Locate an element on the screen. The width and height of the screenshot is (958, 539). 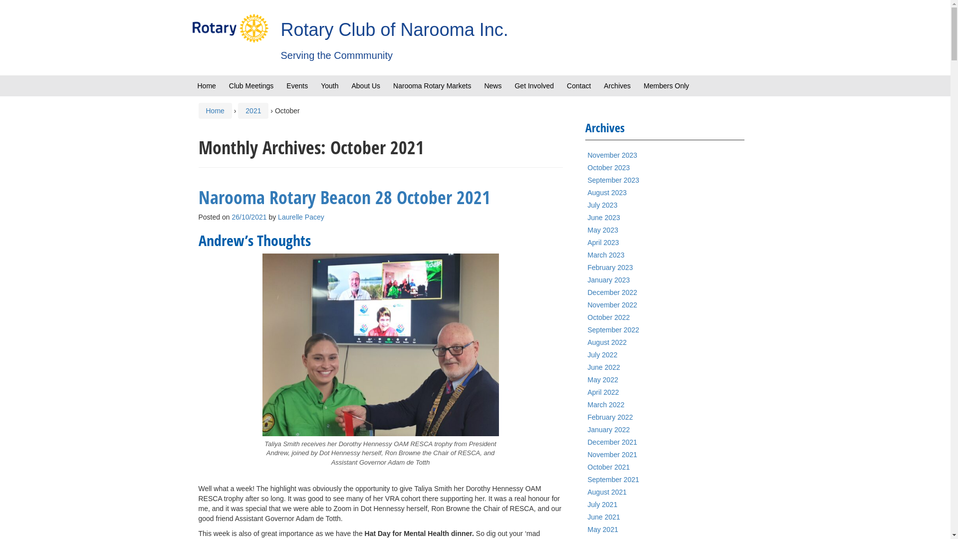
Archives is located at coordinates (617, 86).